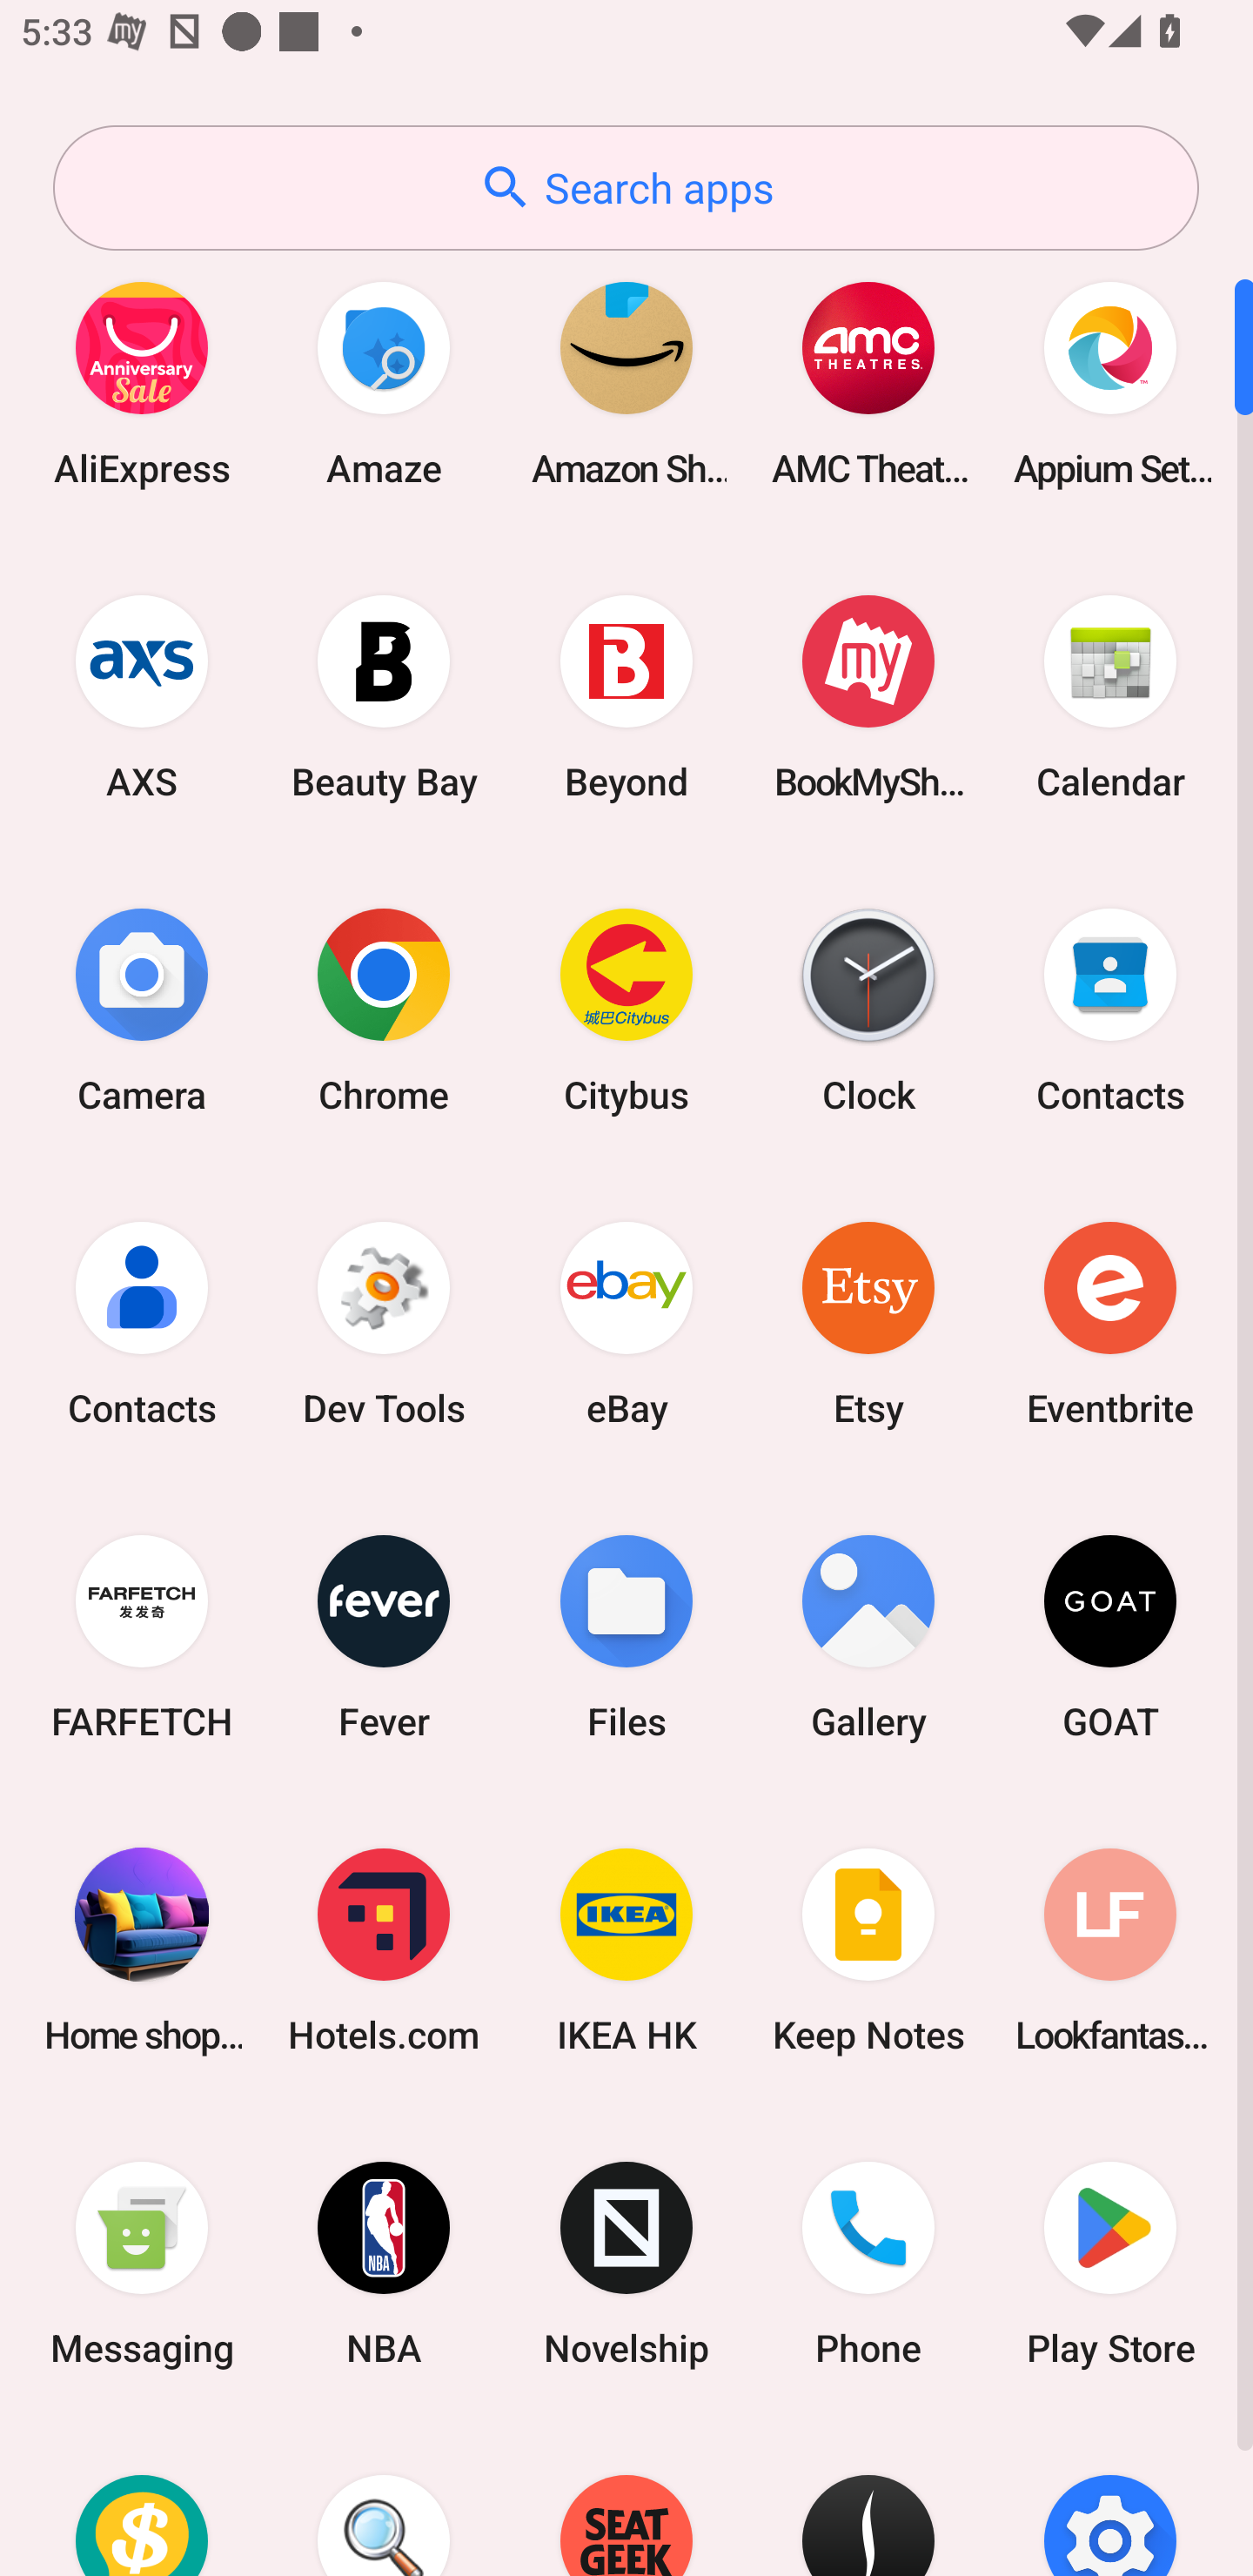 The width and height of the screenshot is (1253, 2576). I want to click on Clock, so click(868, 1010).